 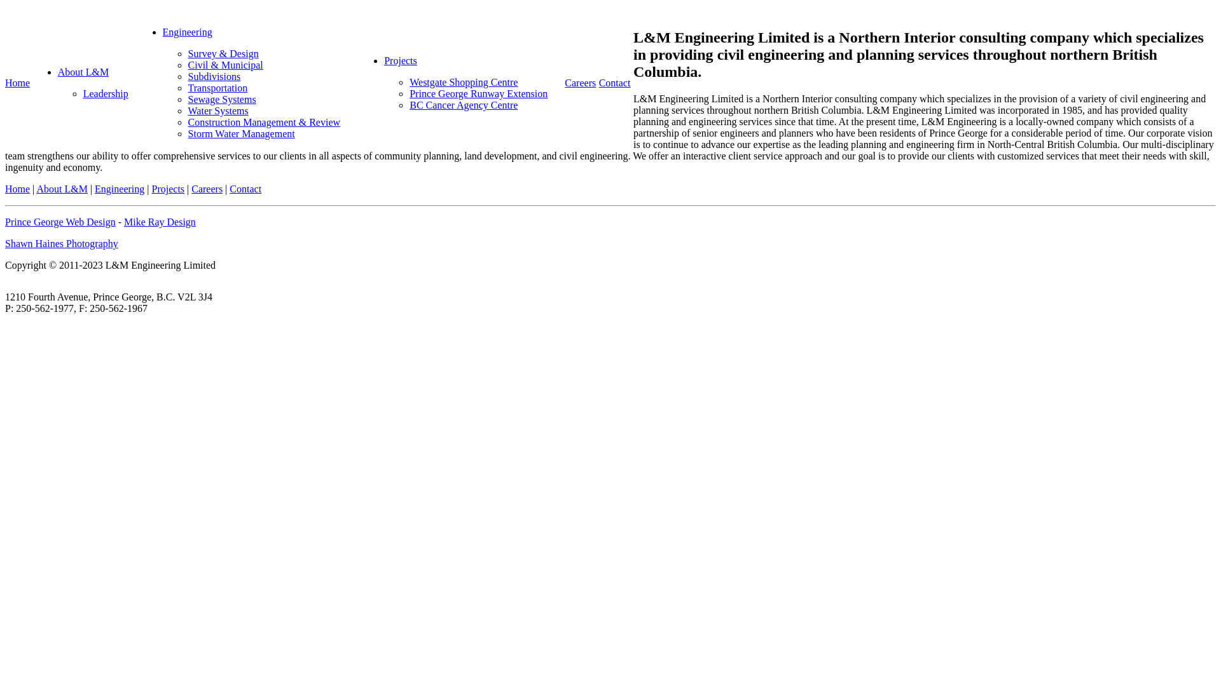 What do you see at coordinates (62, 189) in the screenshot?
I see `About L&M` at bounding box center [62, 189].